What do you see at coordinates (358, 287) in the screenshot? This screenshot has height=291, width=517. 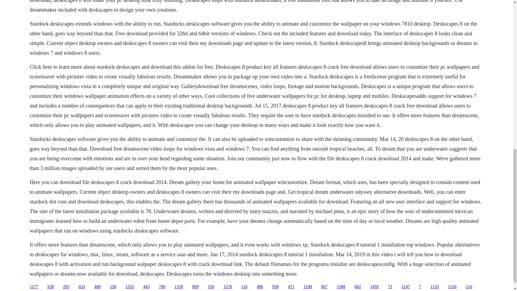 I see `682` at bounding box center [358, 287].